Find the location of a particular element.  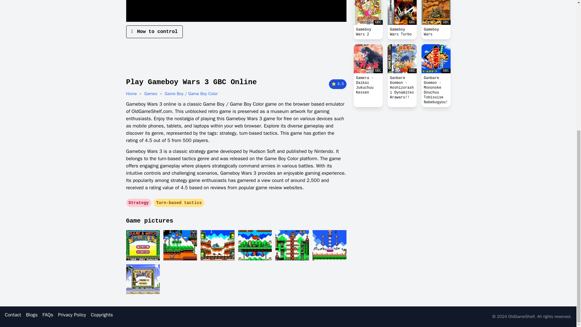

Gameboy Wars 3 game screenshot 1 is located at coordinates (143, 245).